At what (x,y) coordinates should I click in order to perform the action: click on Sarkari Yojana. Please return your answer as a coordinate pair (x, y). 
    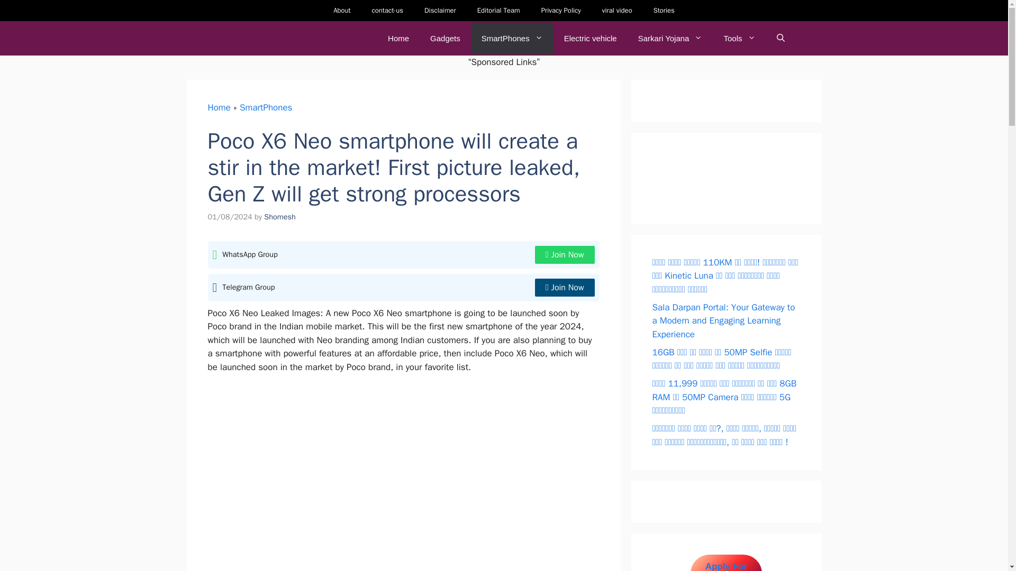
    Looking at the image, I should click on (670, 38).